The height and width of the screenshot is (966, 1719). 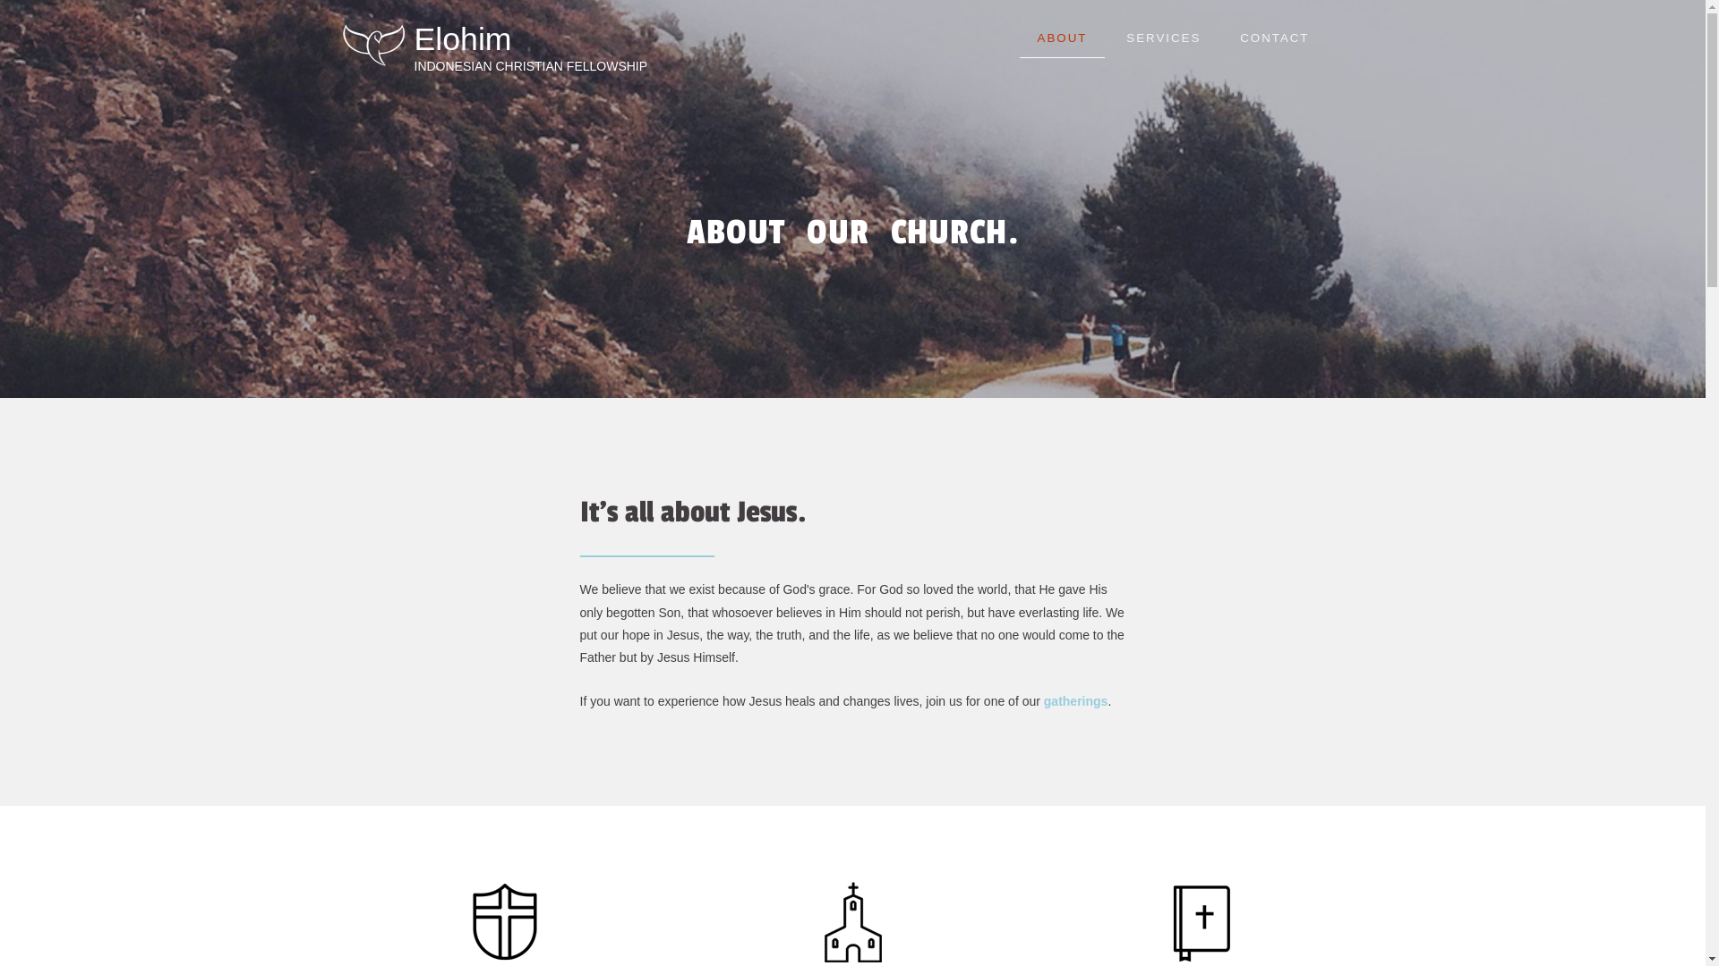 I want to click on Elohim Church, so click(x=373, y=46).